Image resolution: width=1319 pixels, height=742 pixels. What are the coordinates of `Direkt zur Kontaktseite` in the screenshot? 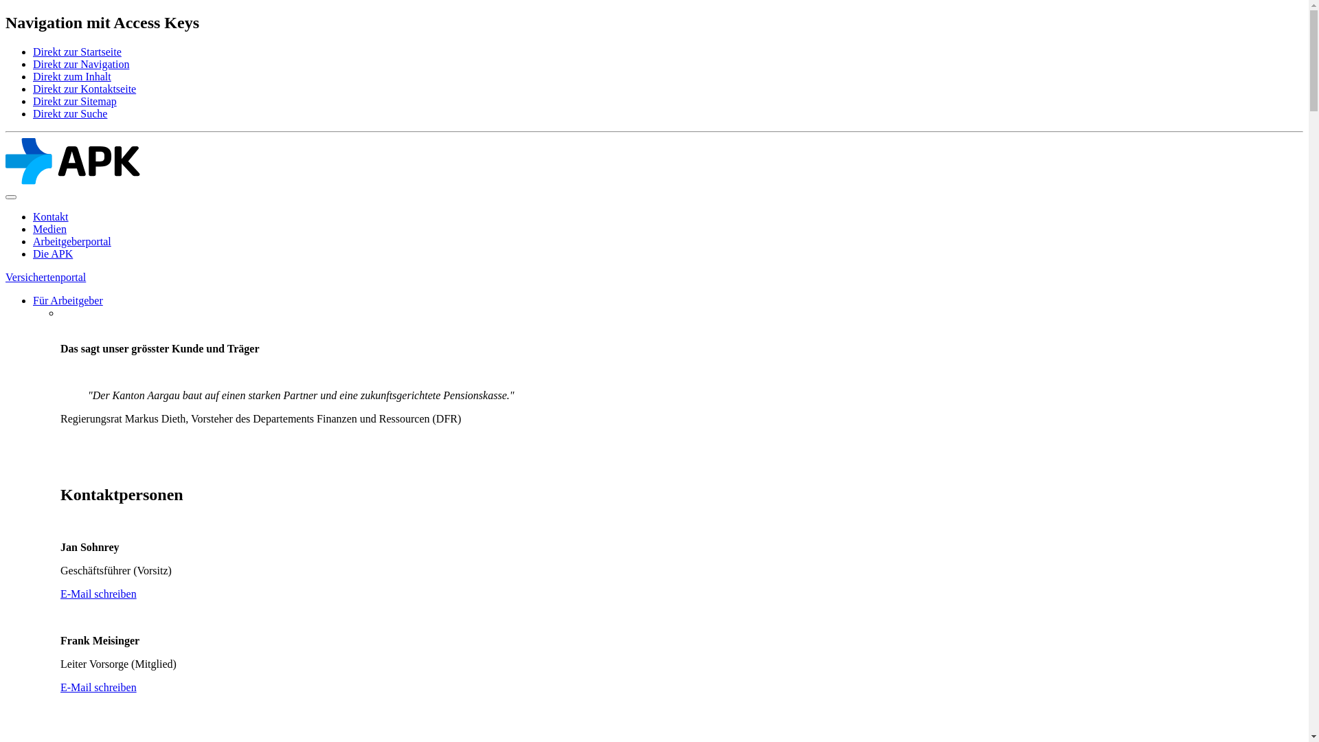 It's located at (84, 89).